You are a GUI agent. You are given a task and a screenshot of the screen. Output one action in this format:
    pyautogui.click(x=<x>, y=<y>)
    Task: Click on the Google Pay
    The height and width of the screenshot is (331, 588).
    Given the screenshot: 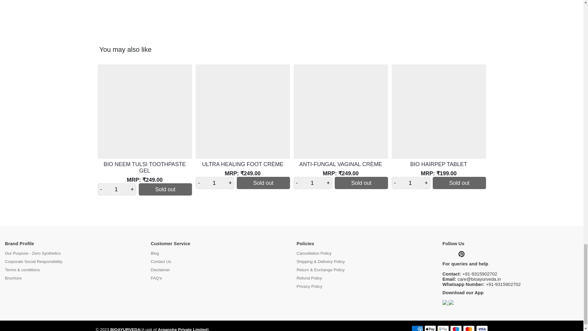 What is the action you would take?
    pyautogui.click(x=443, y=328)
    